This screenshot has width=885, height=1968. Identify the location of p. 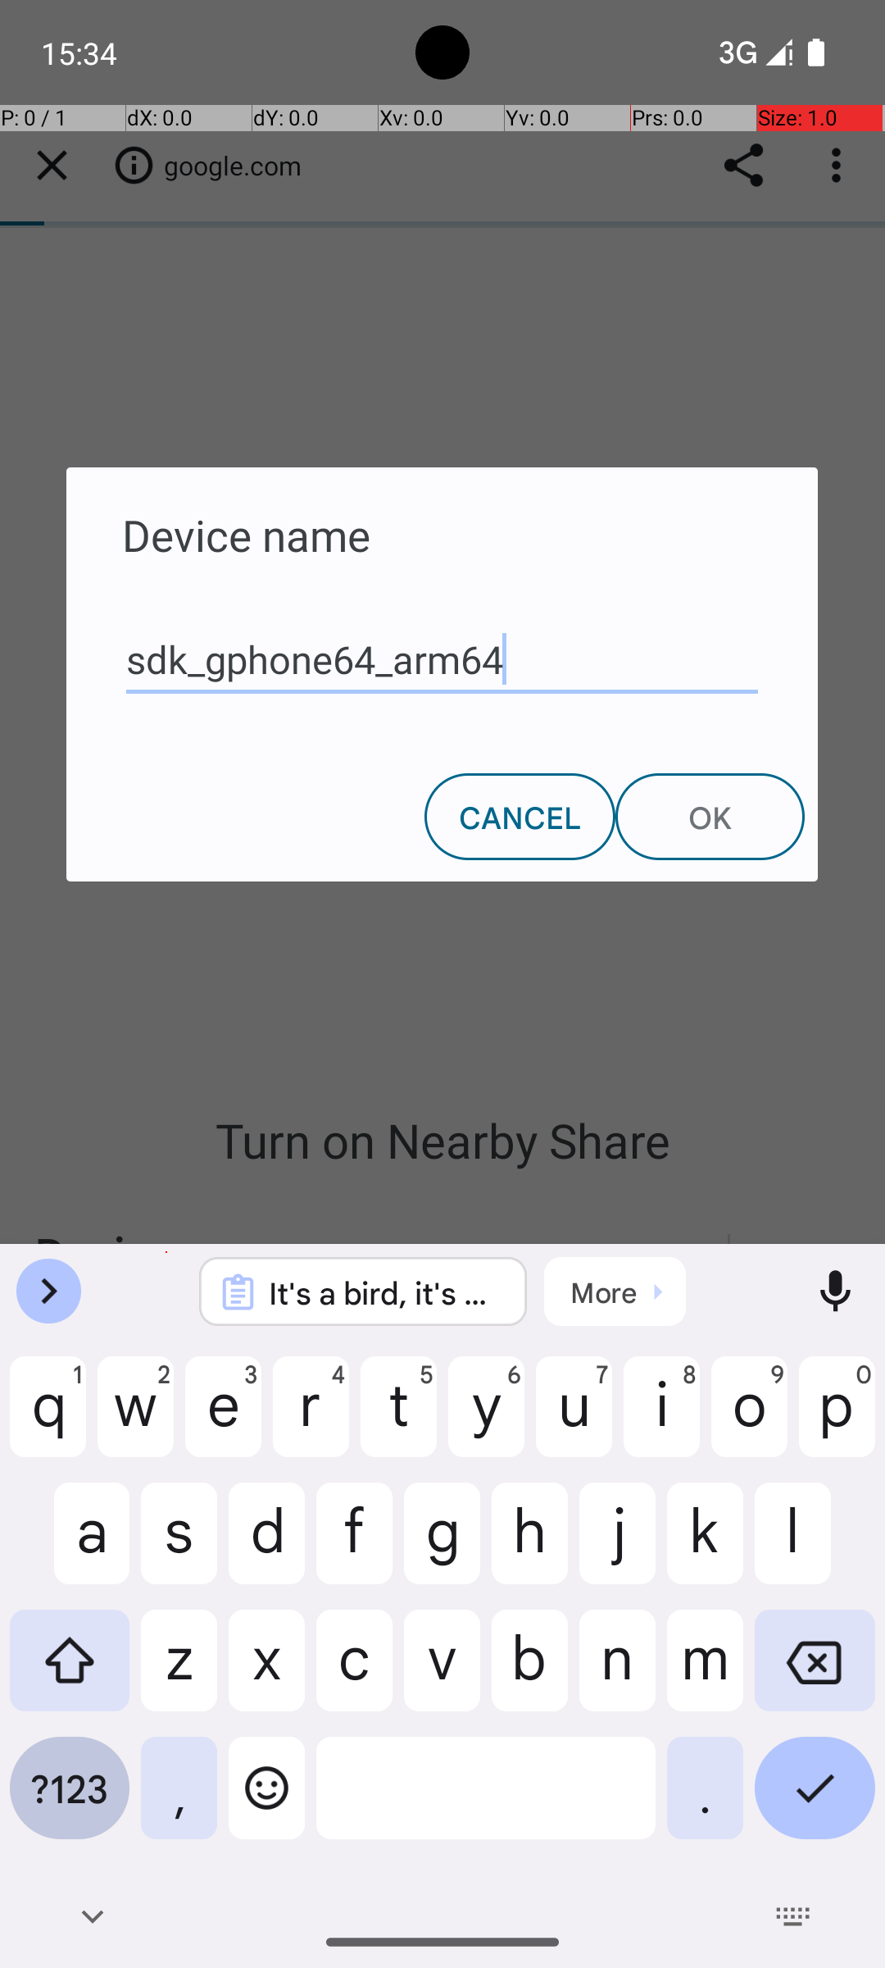
(837, 1419).